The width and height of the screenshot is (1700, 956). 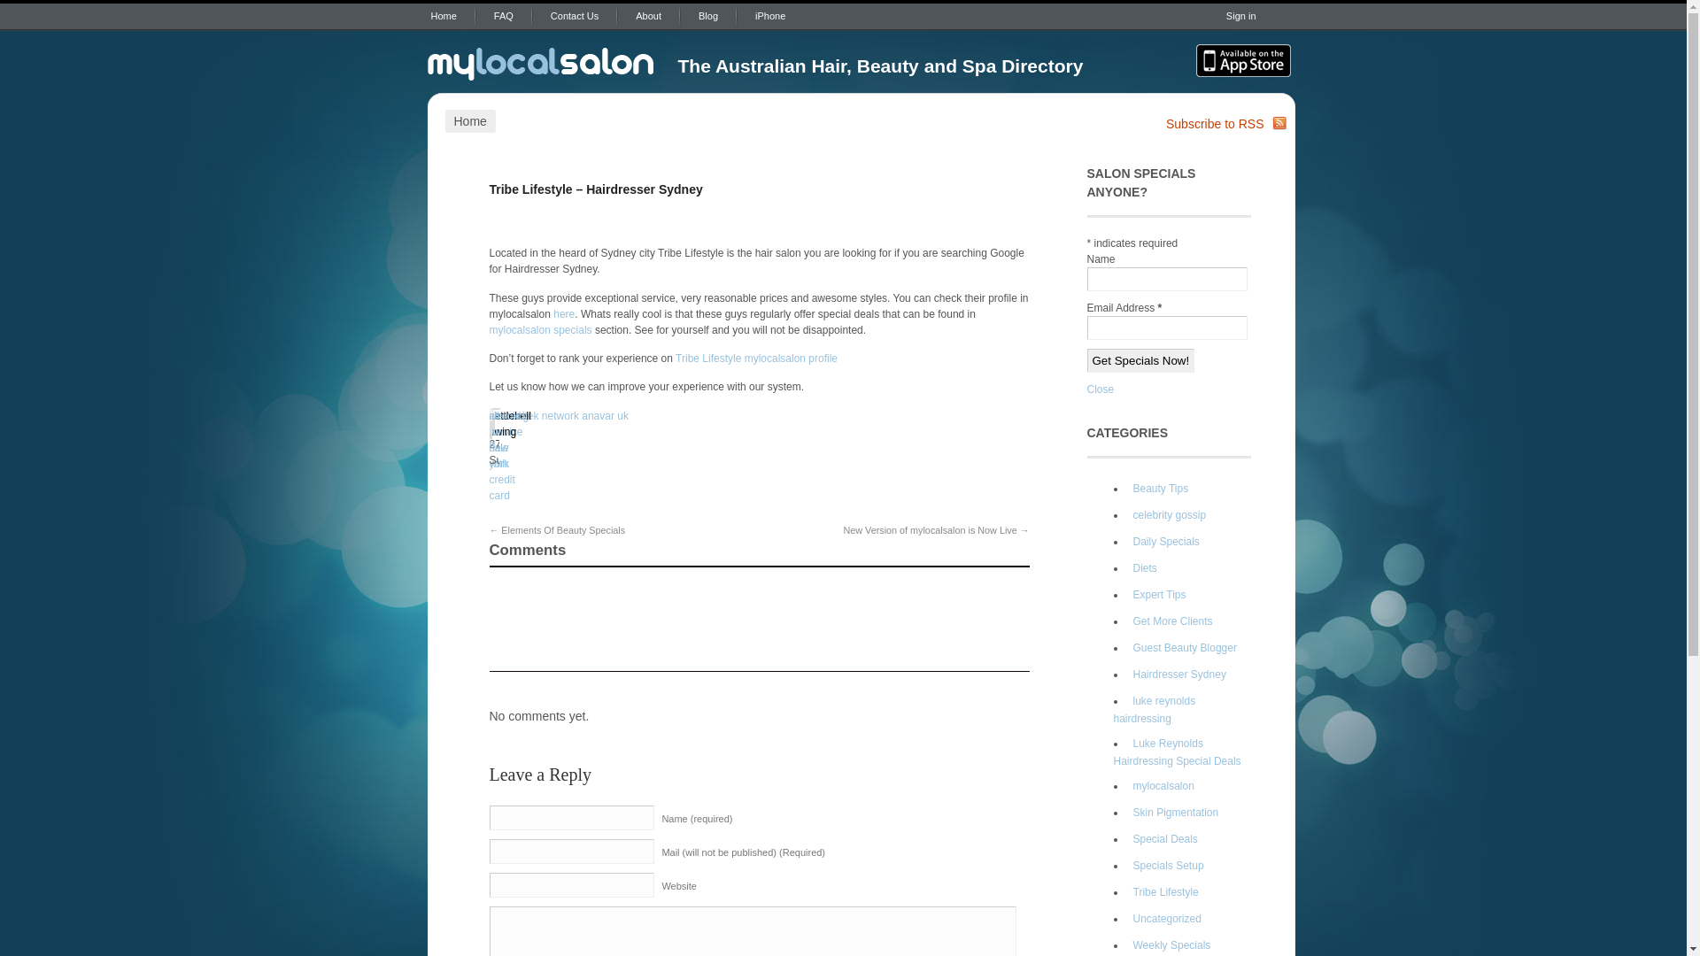 I want to click on kettlebell swing, so click(x=510, y=424).